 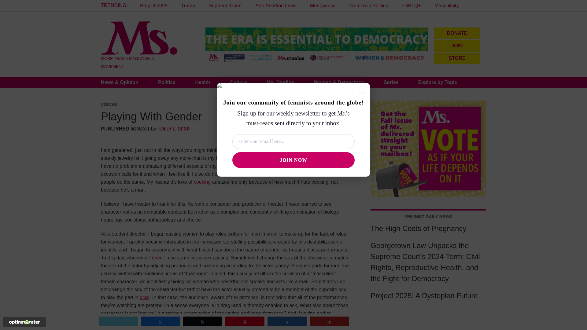 What do you see at coordinates (362, 90) in the screenshot?
I see `Close` at bounding box center [362, 90].